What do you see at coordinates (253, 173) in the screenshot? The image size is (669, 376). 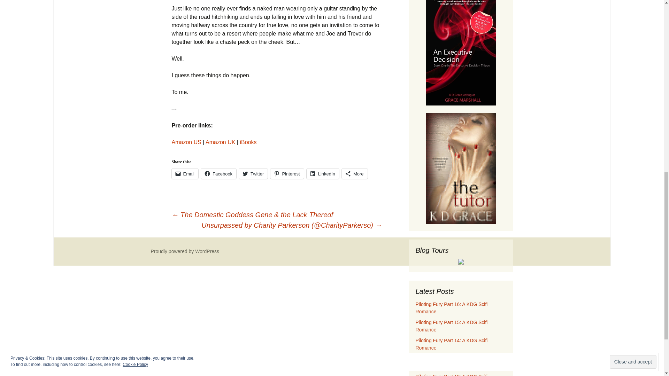 I see `Click to share on Twitter` at bounding box center [253, 173].